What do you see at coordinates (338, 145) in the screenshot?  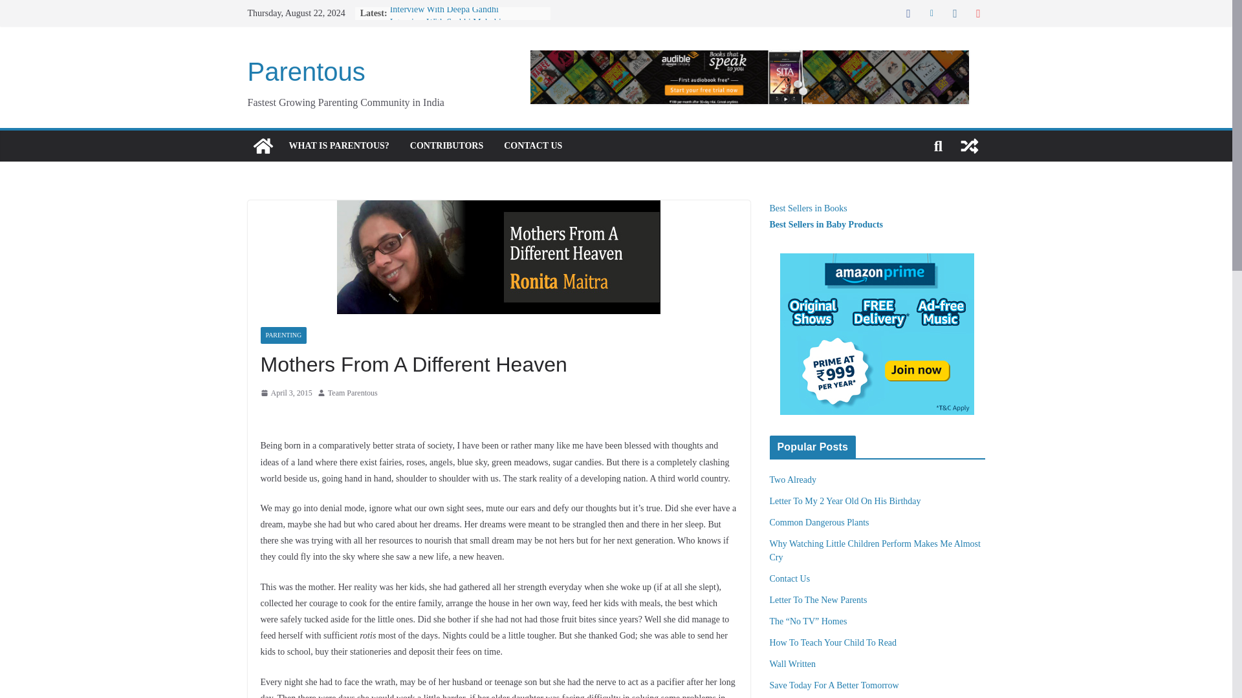 I see `WHAT IS PARENTOUS?` at bounding box center [338, 145].